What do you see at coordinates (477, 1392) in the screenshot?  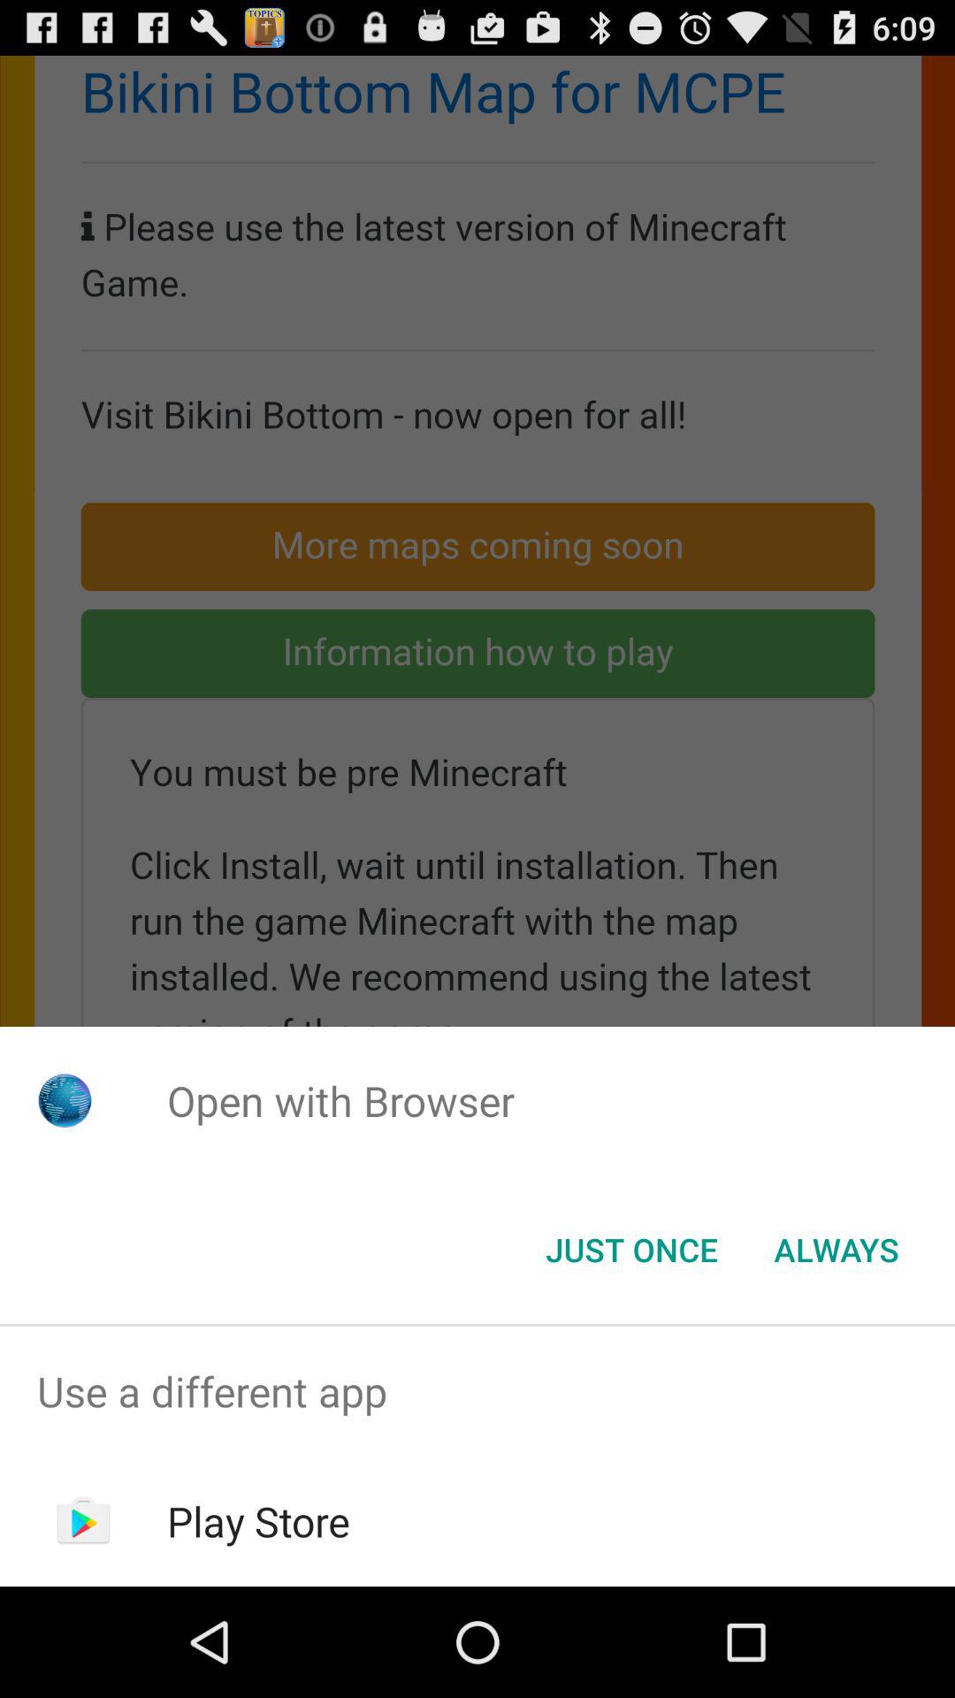 I see `swipe to the use a different` at bounding box center [477, 1392].